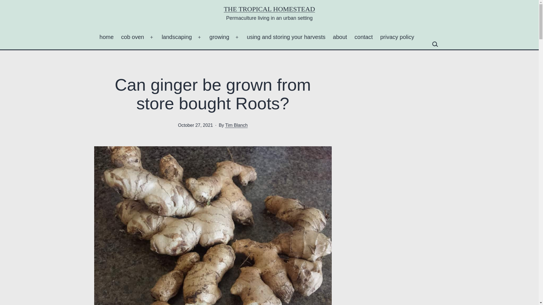 Image resolution: width=543 pixels, height=305 pixels. What do you see at coordinates (106, 37) in the screenshot?
I see `home` at bounding box center [106, 37].